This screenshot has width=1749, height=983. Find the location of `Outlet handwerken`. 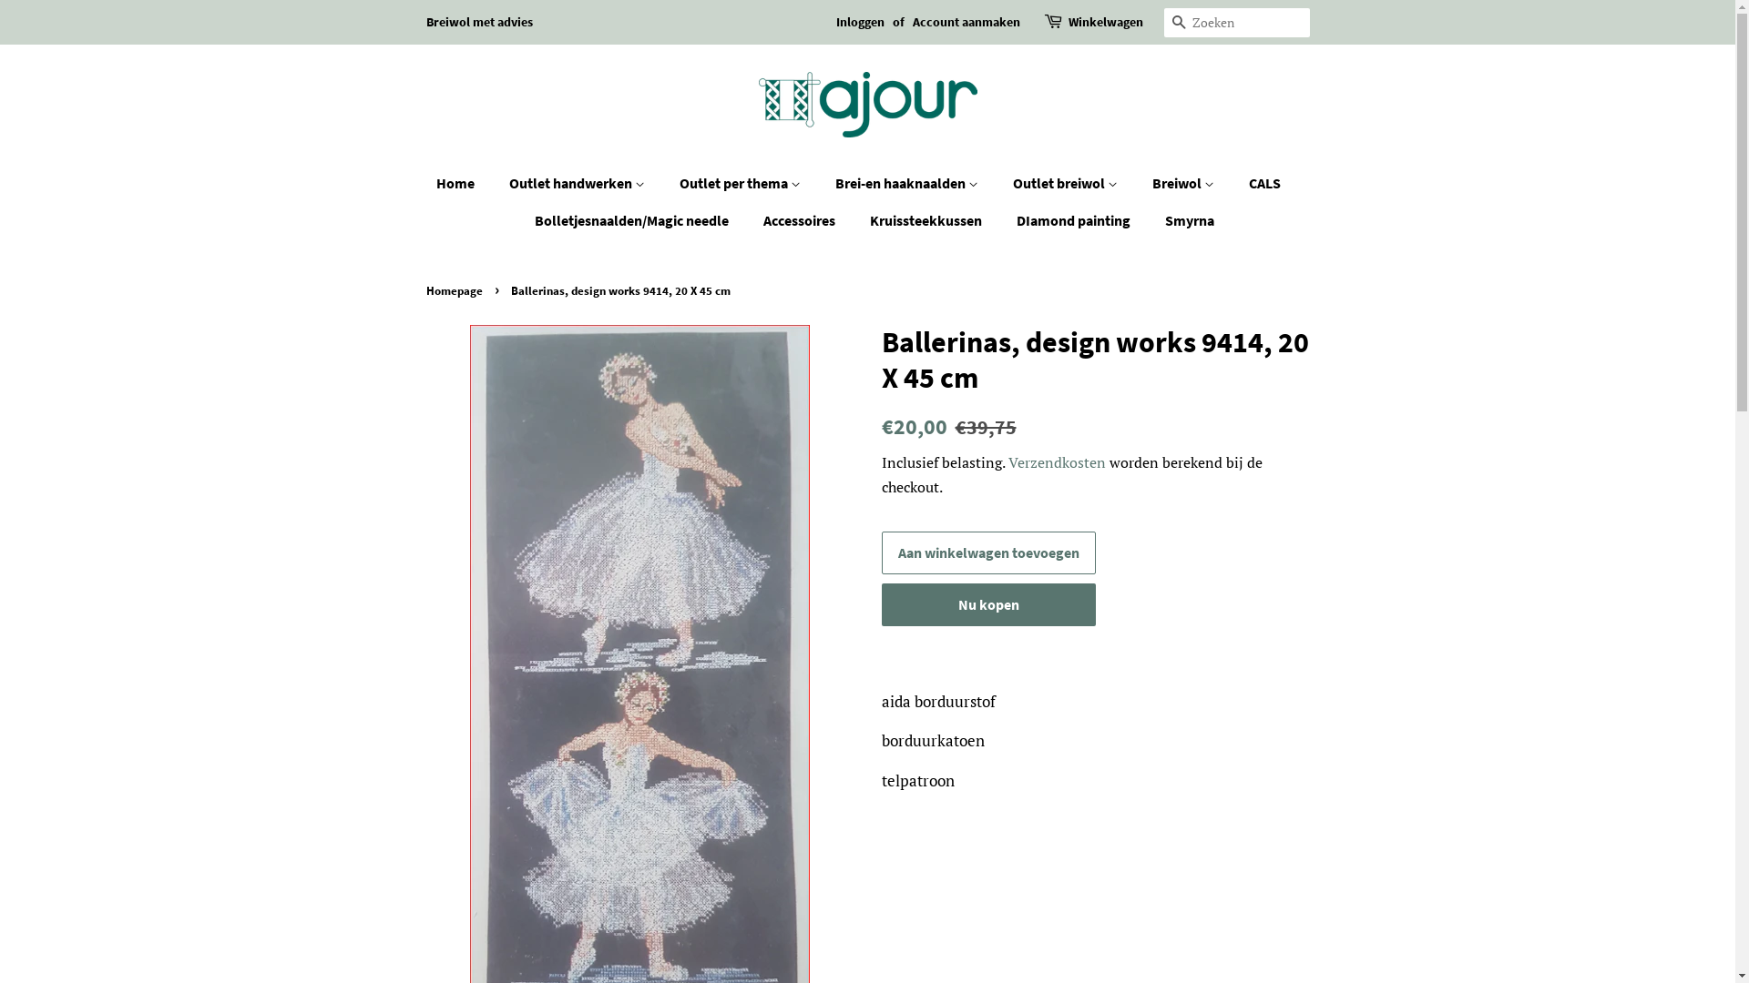

Outlet handwerken is located at coordinates (579, 184).